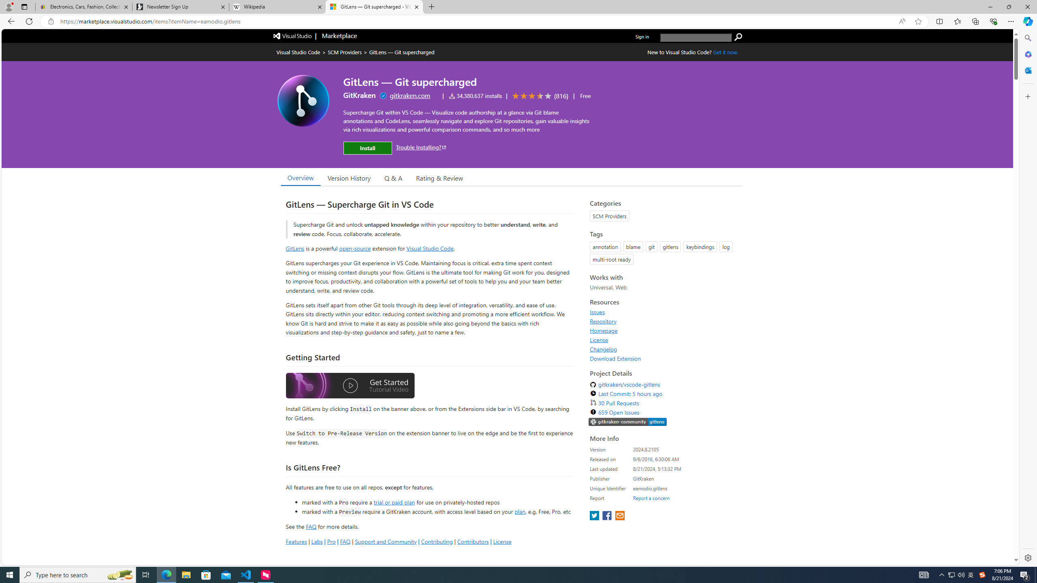 Image resolution: width=1037 pixels, height=583 pixels. What do you see at coordinates (393, 178) in the screenshot?
I see `Q & A` at bounding box center [393, 178].